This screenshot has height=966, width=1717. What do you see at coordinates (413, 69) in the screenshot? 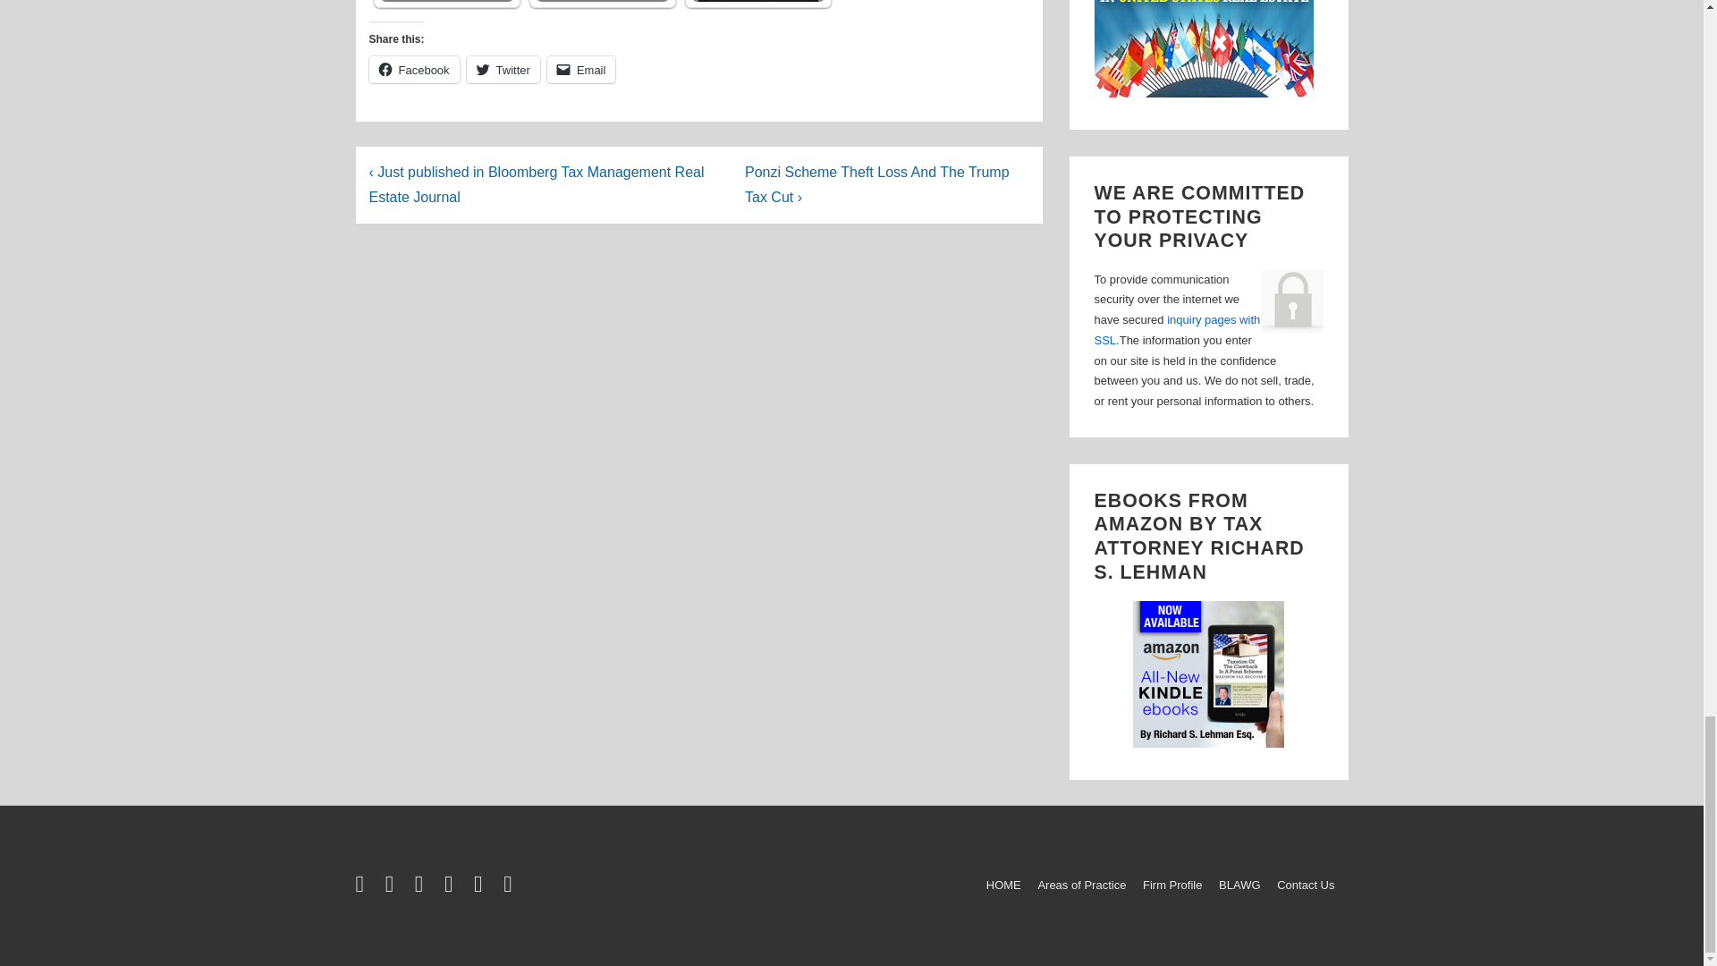
I see `Click to share on Facebook` at bounding box center [413, 69].